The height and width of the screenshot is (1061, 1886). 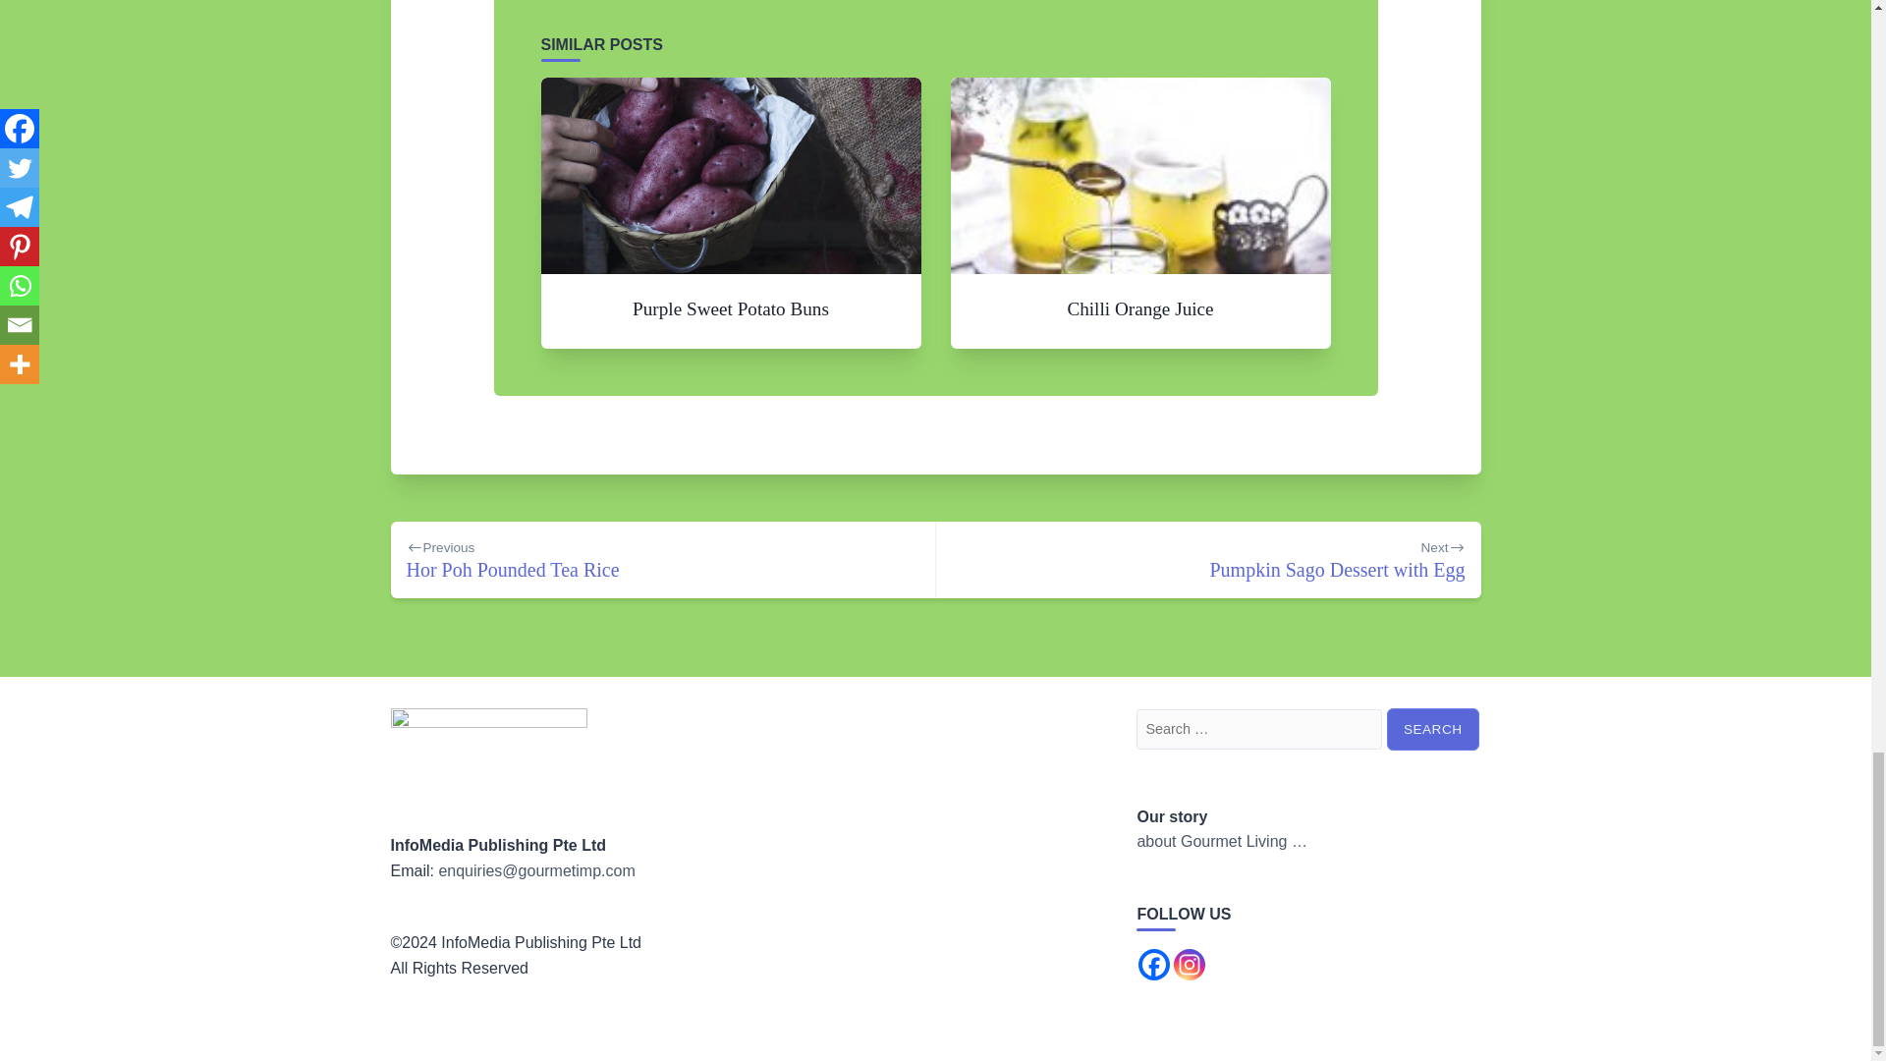 I want to click on Search, so click(x=1432, y=729).